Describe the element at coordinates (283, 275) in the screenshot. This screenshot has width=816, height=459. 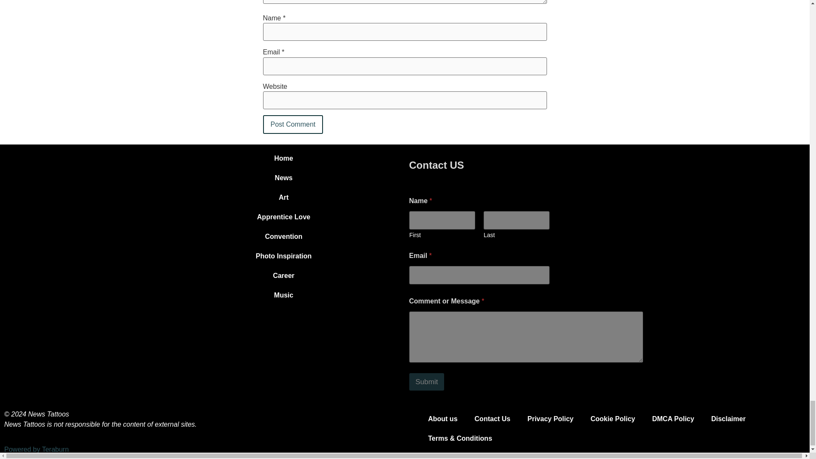
I see `Career` at that location.